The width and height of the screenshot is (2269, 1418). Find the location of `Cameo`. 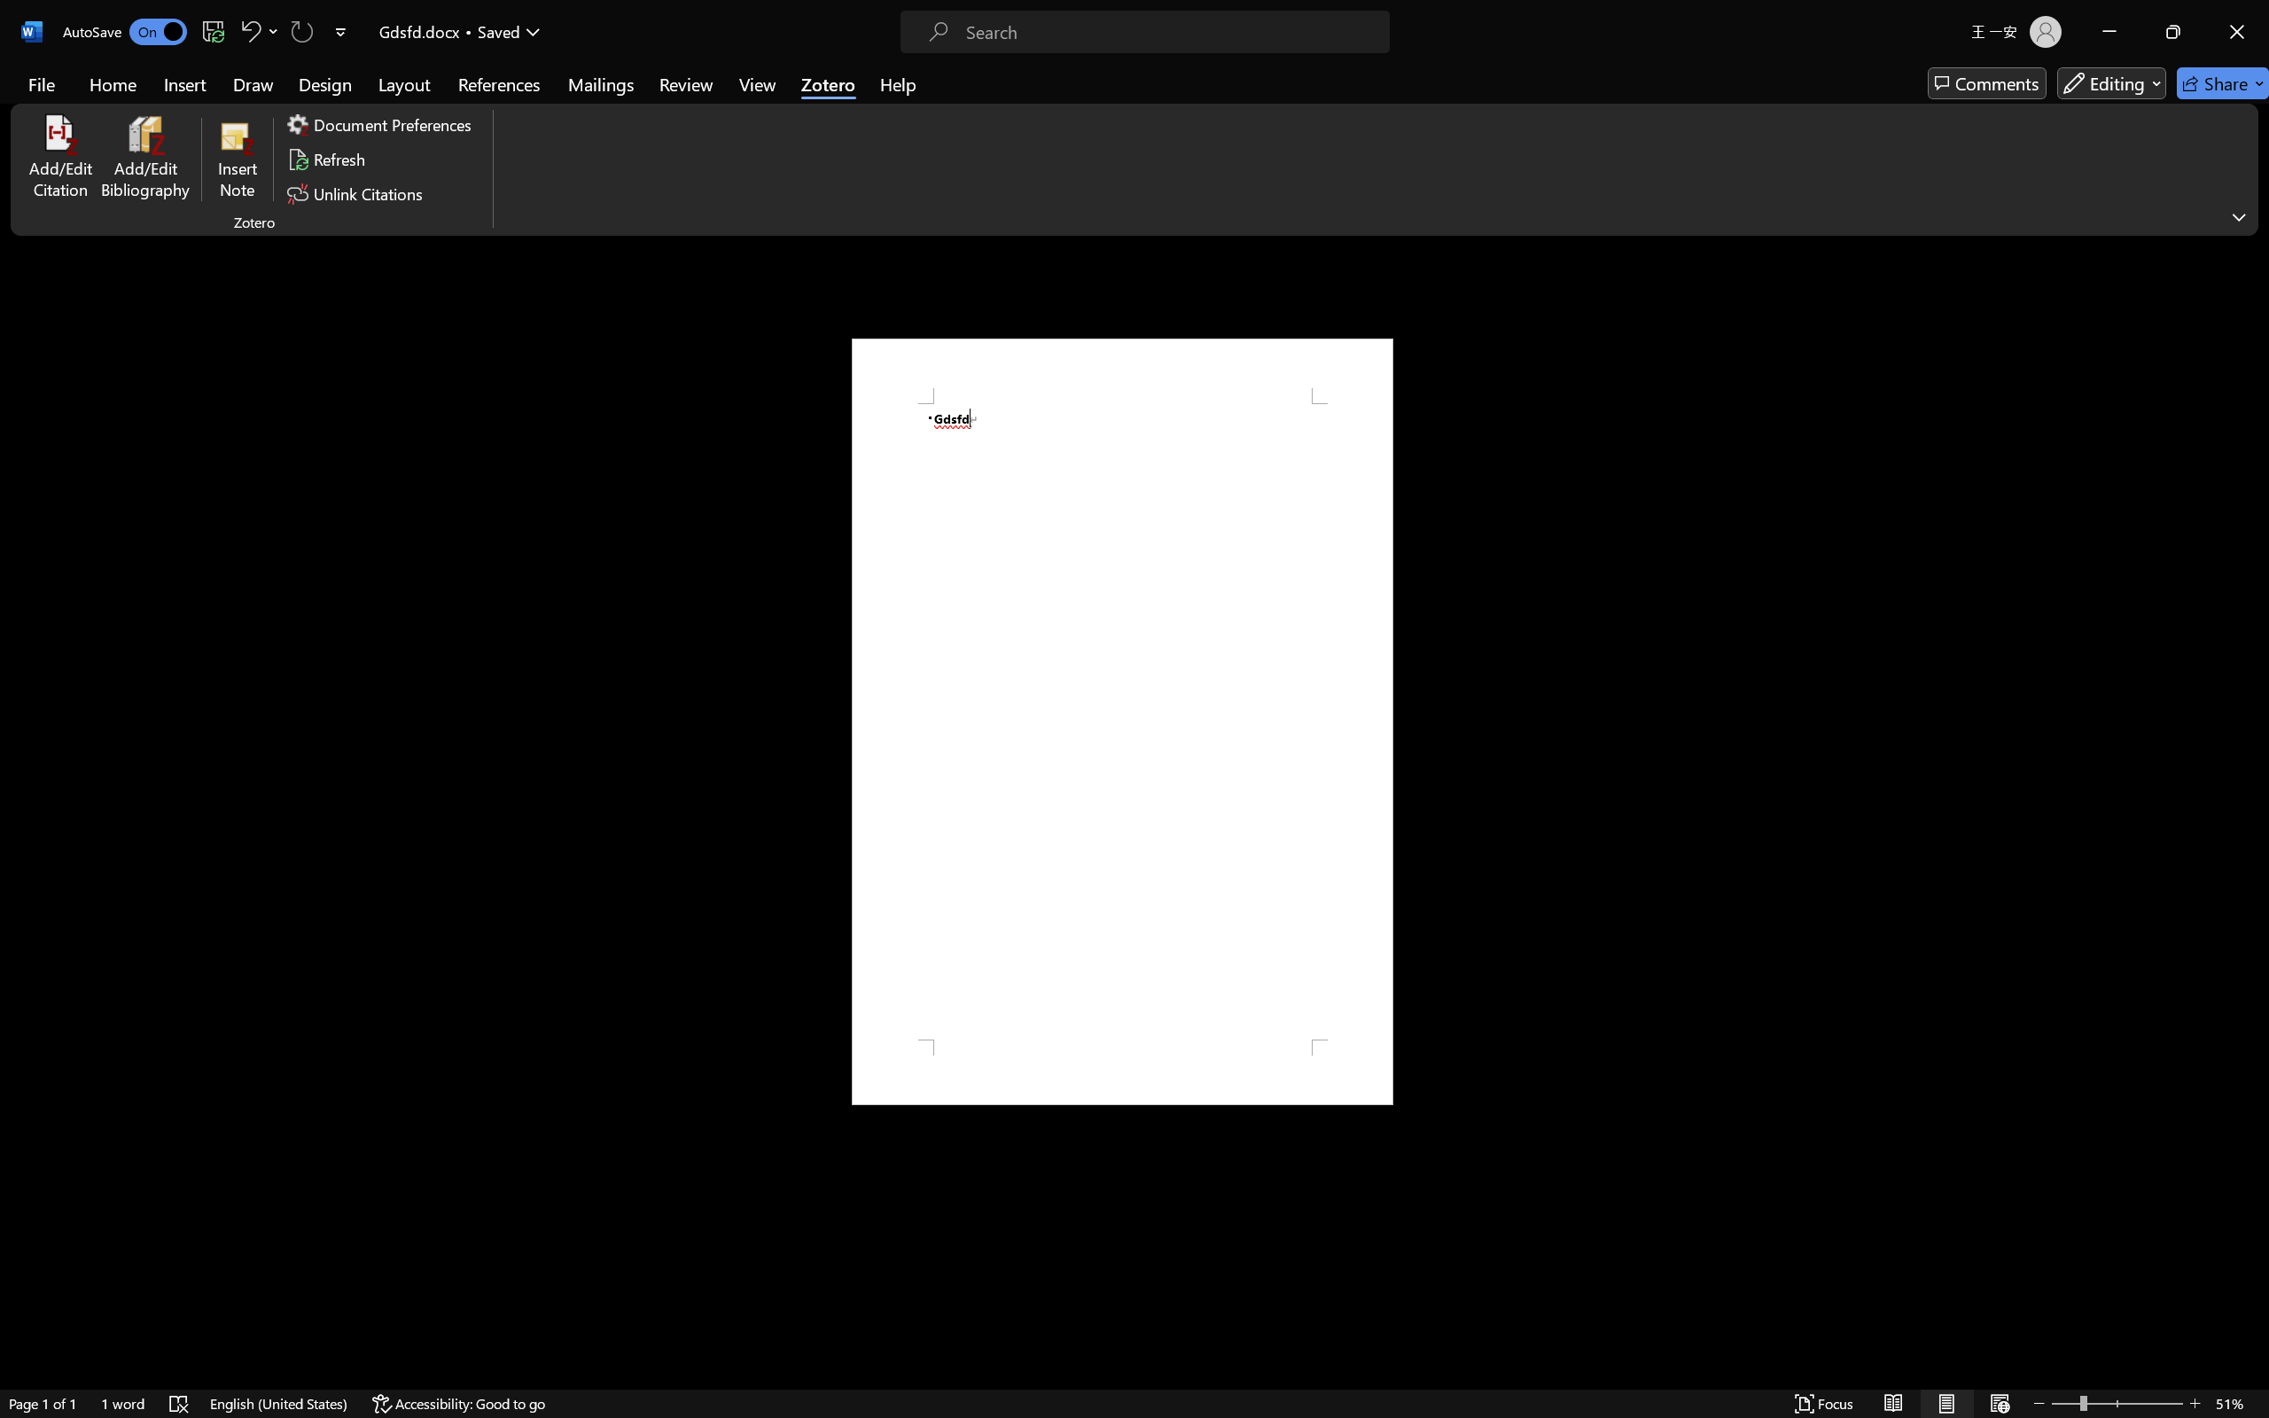

Cameo is located at coordinates (1106, 780).